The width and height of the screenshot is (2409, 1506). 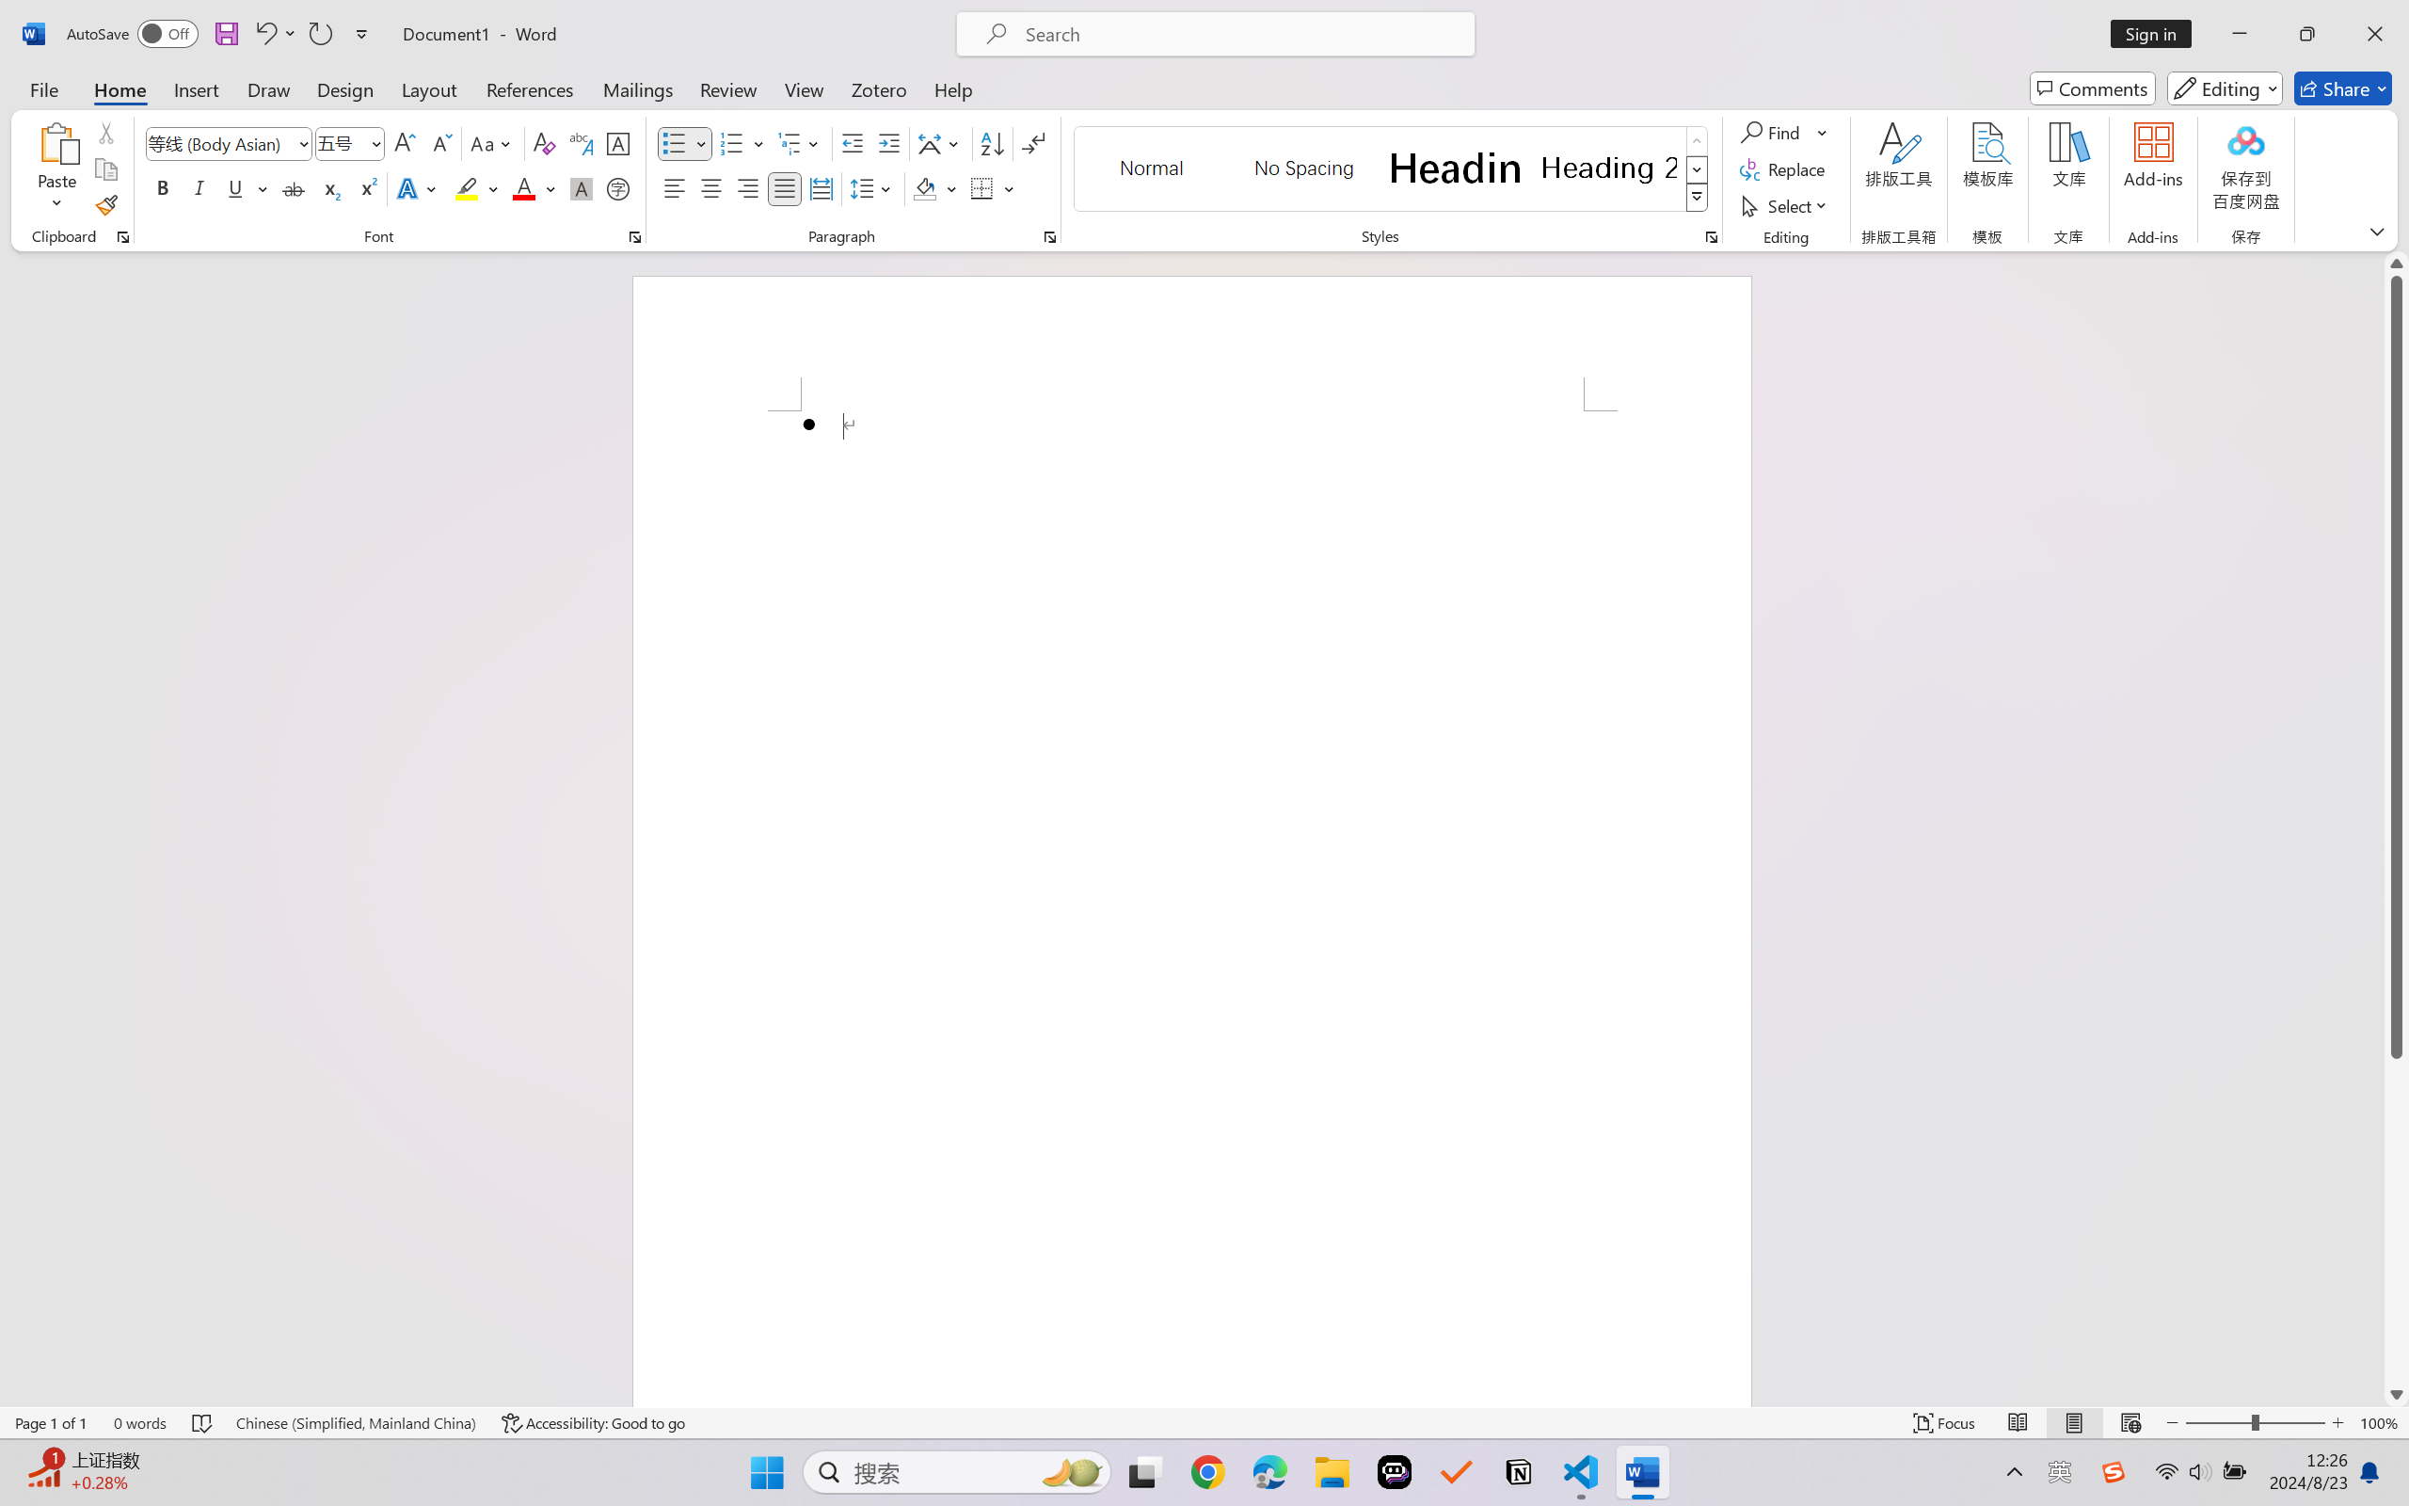 I want to click on Line up, so click(x=2397, y=264).